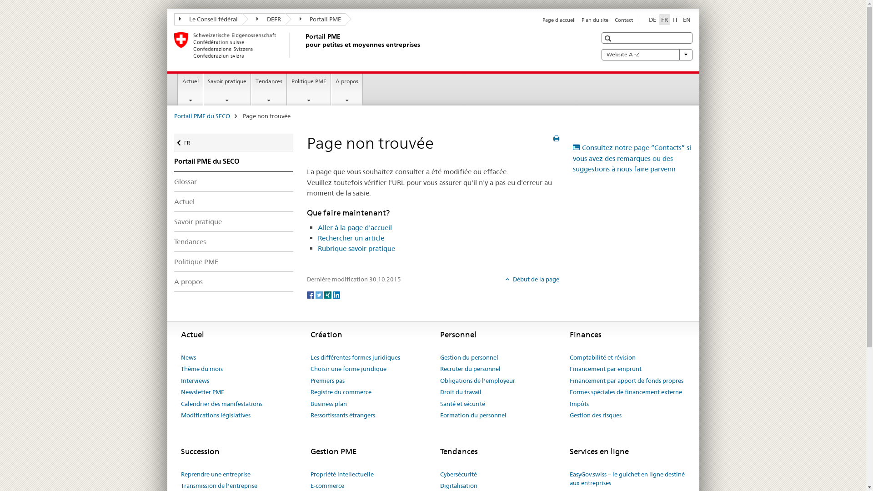 The image size is (873, 491). Describe the element at coordinates (234, 161) in the screenshot. I see `Portail PME du SECO` at that location.